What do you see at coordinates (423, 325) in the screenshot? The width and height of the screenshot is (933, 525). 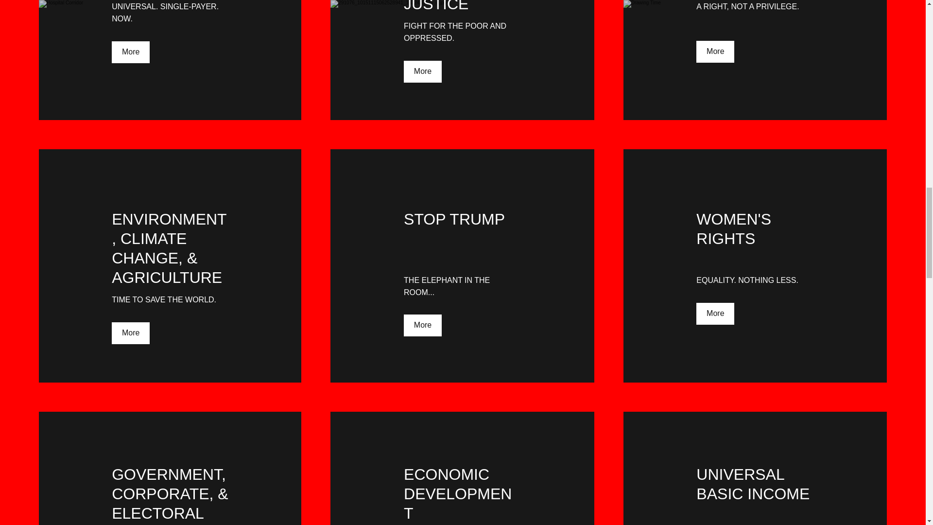 I see `More` at bounding box center [423, 325].